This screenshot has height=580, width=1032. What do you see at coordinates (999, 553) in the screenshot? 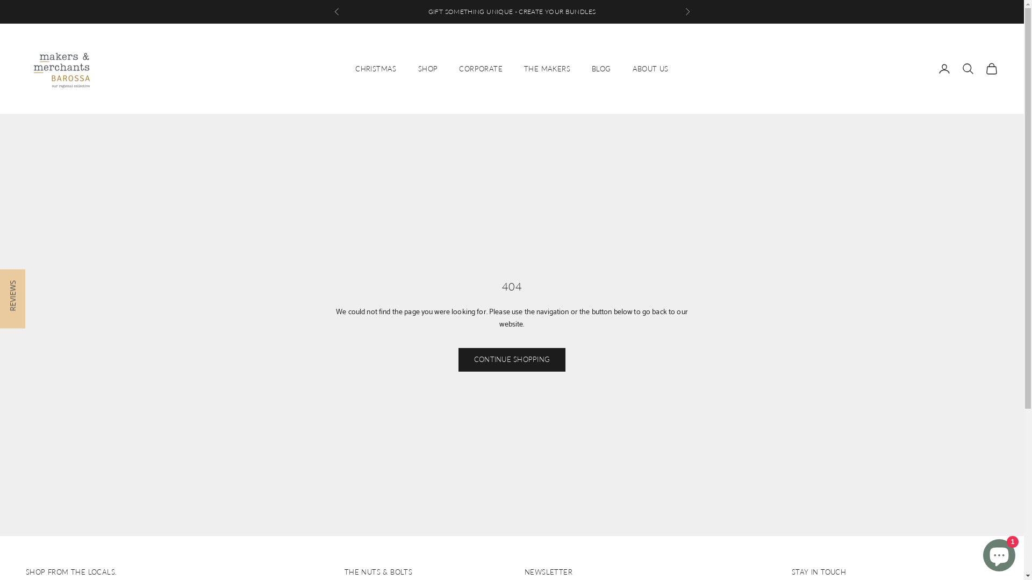
I see `Shopify online store chat` at bounding box center [999, 553].